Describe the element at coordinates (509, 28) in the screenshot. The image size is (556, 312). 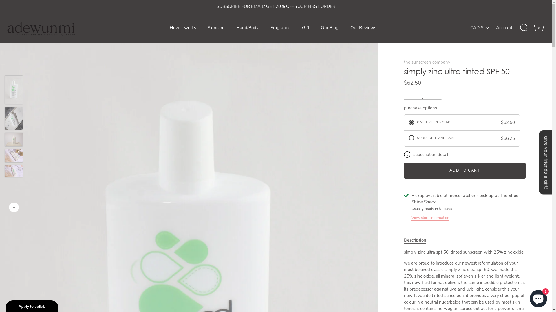
I see `Account` at that location.